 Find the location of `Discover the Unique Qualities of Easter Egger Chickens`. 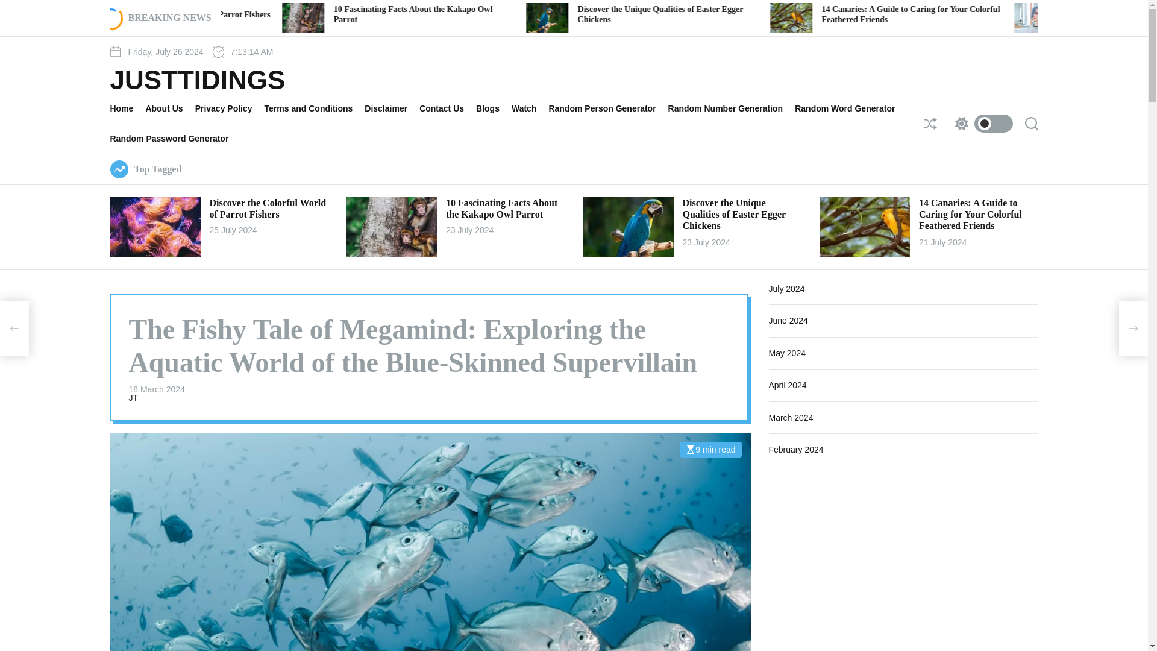

Discover the Unique Qualities of Easter Egger Chickens is located at coordinates (827, 14).